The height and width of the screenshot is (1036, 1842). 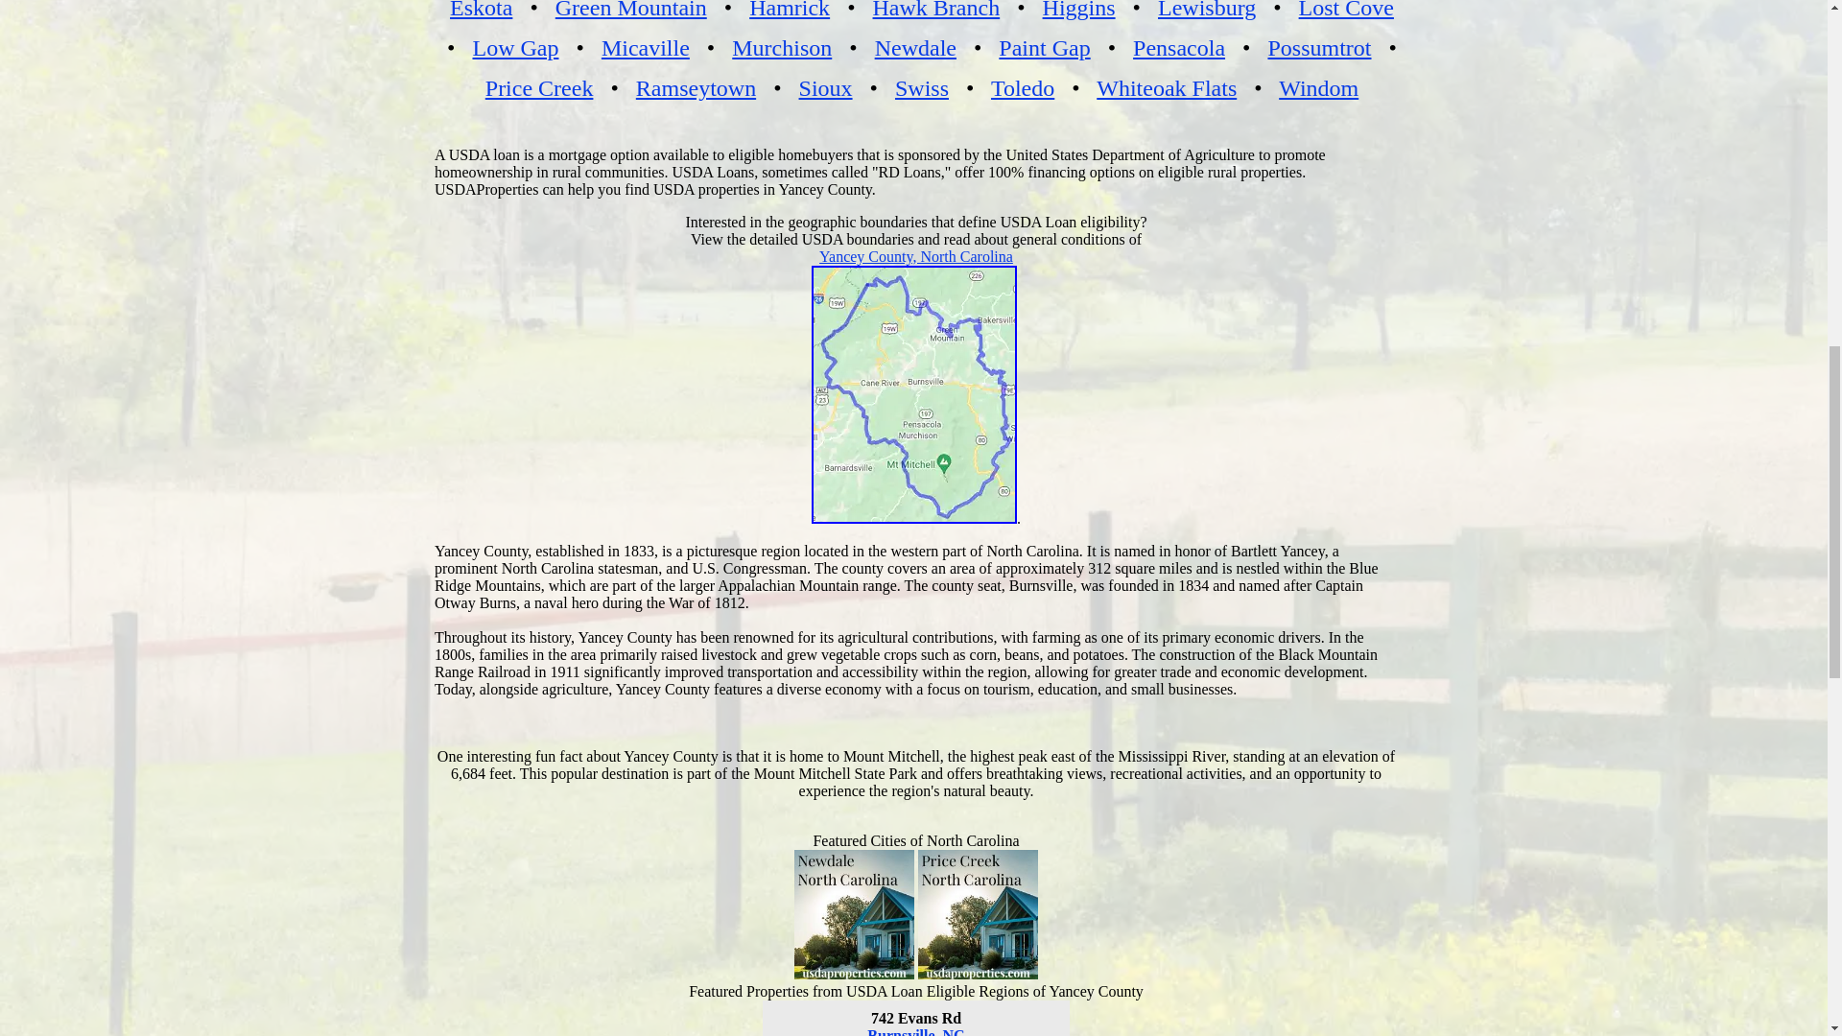 I want to click on Paint Gap, so click(x=1044, y=47).